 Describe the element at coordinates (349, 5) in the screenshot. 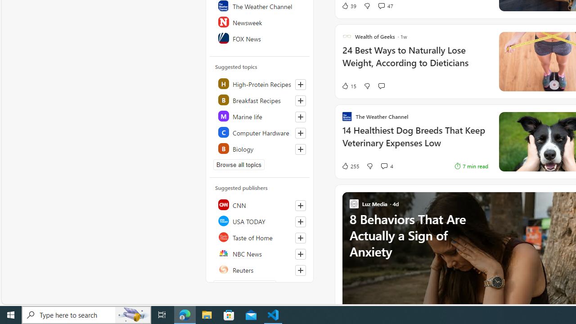

I see `39 Like` at that location.